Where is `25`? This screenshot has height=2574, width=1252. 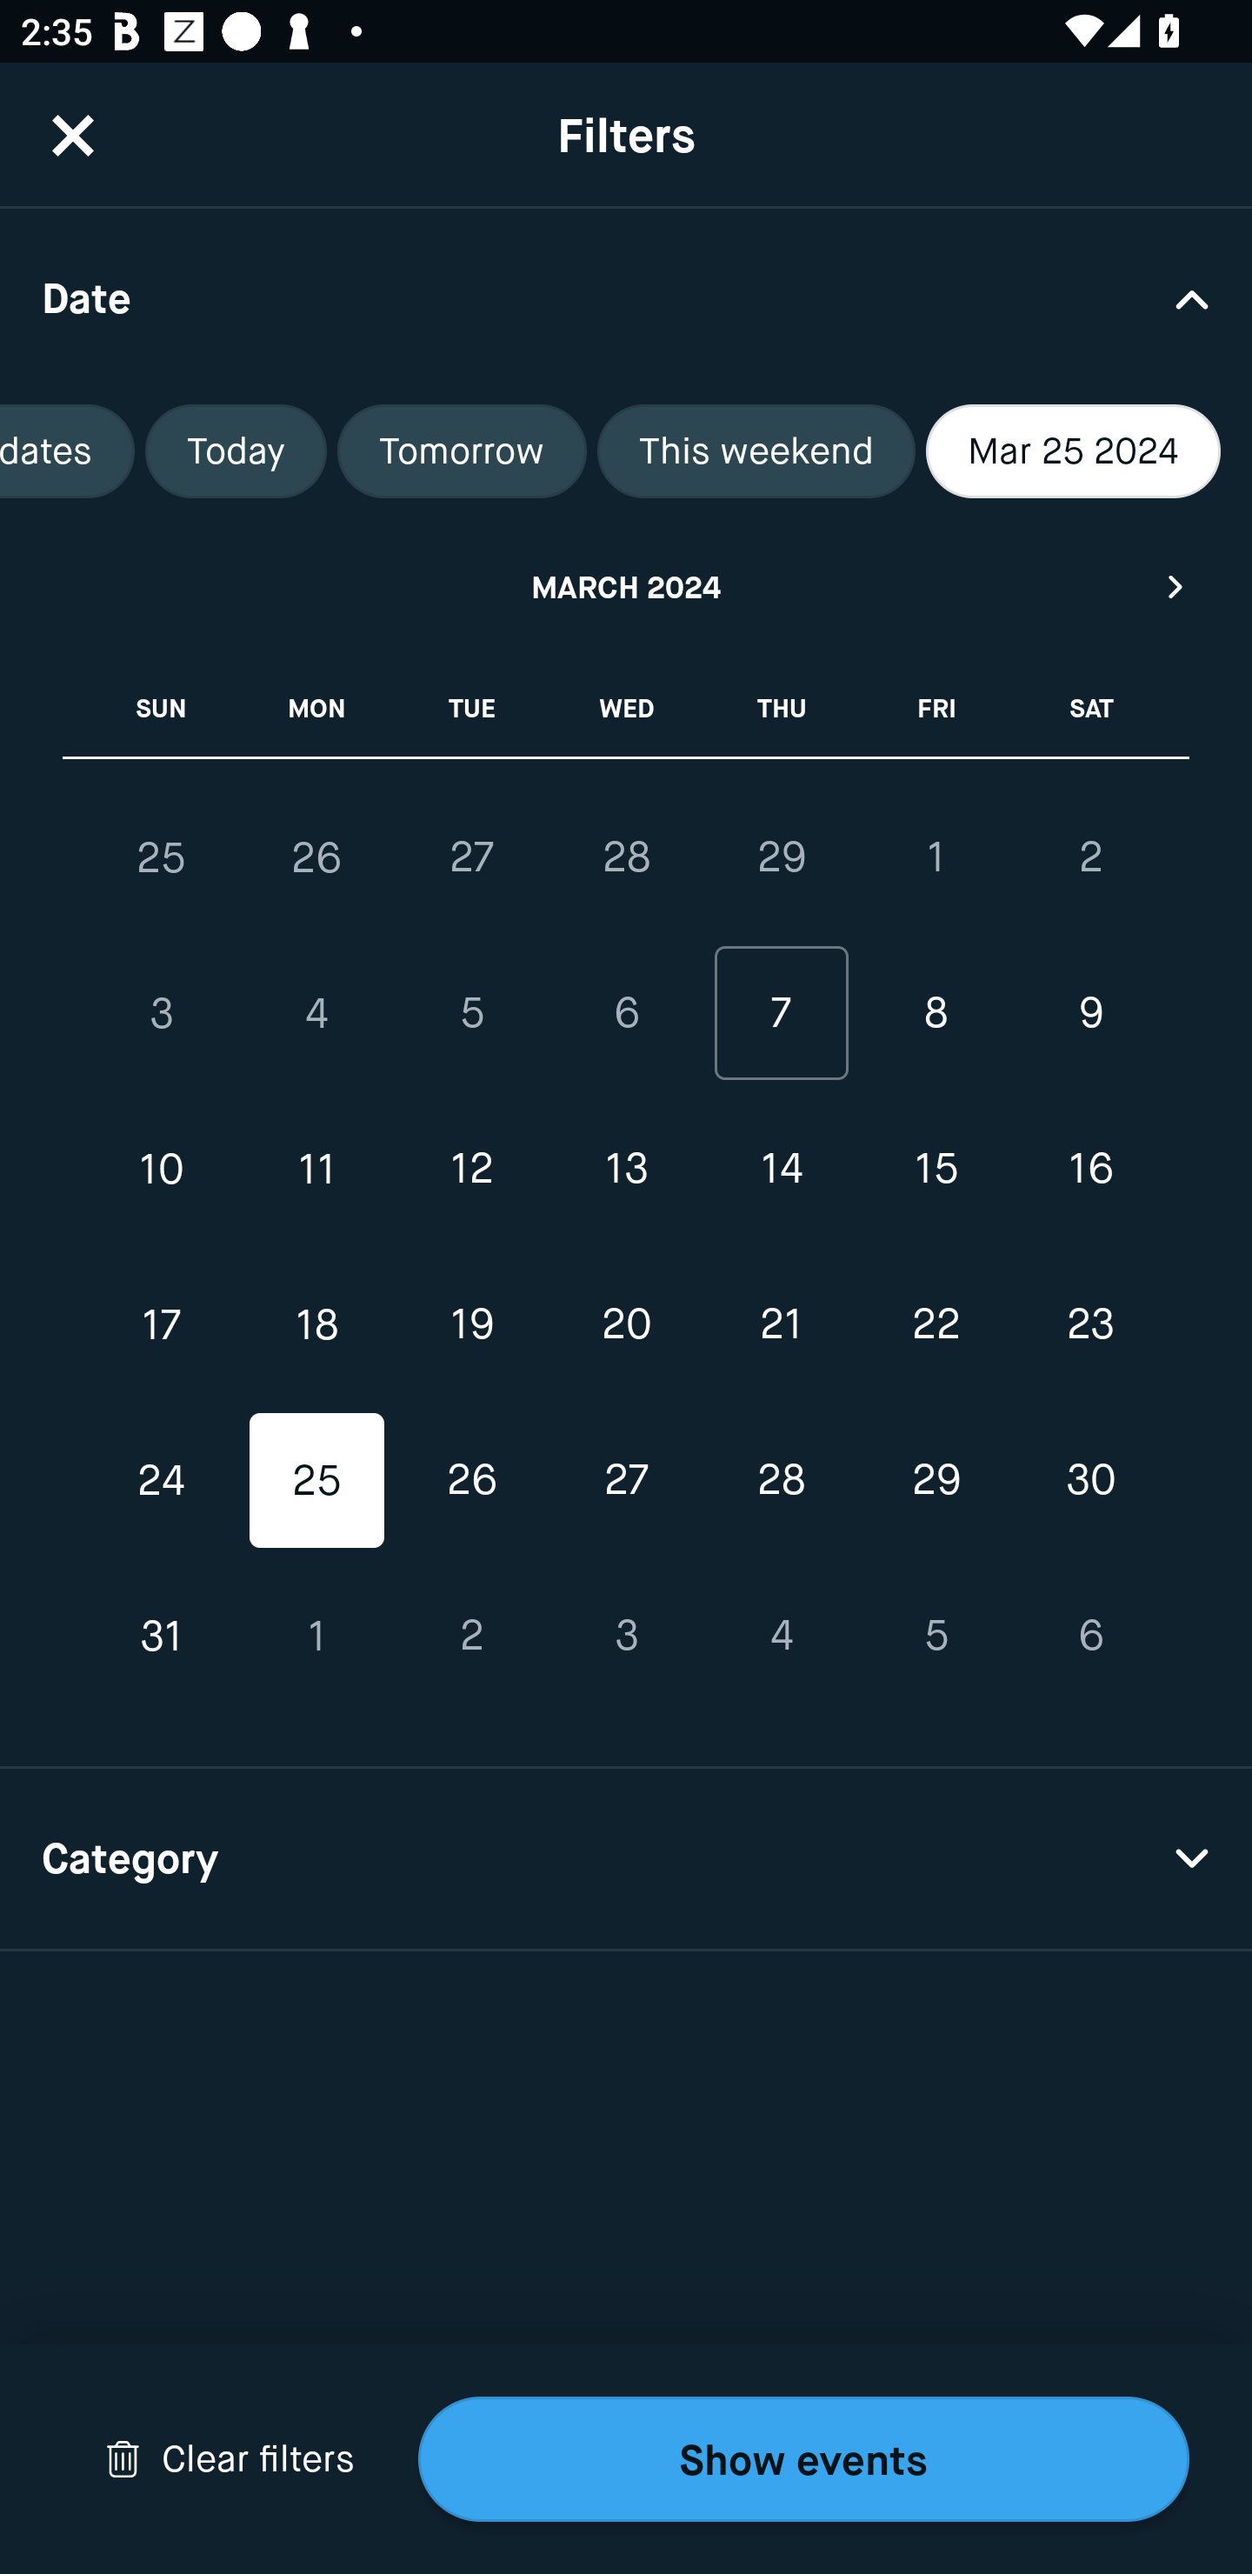
25 is located at coordinates (162, 857).